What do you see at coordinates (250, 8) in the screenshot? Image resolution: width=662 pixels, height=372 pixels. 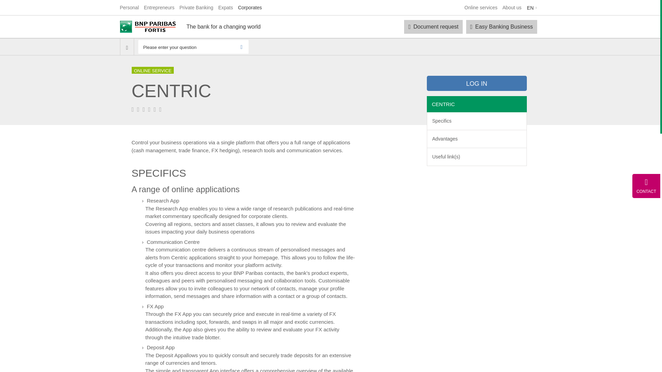 I see `Corporates` at bounding box center [250, 8].